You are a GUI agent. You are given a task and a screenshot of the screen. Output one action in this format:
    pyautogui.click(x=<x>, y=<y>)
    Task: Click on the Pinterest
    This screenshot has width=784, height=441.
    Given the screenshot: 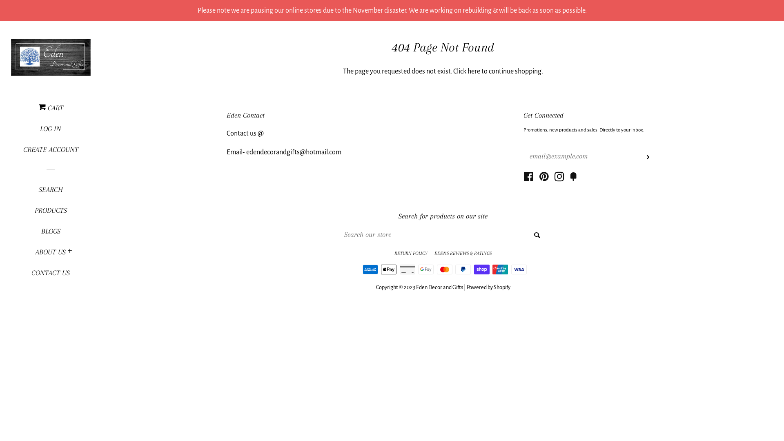 What is the action you would take?
    pyautogui.click(x=544, y=178)
    